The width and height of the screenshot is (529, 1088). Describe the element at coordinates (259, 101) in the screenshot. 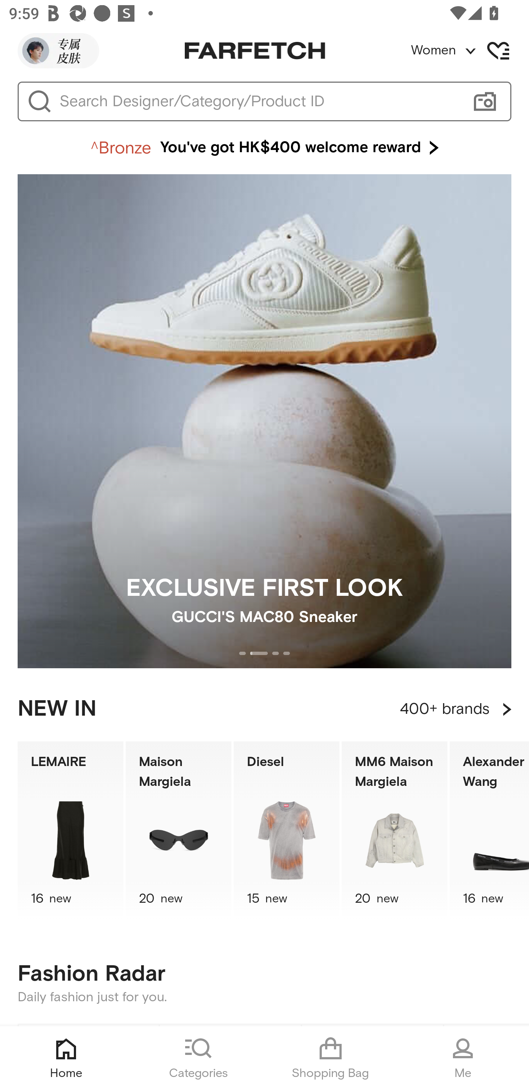

I see `Search Designer/Category/Product ID` at that location.